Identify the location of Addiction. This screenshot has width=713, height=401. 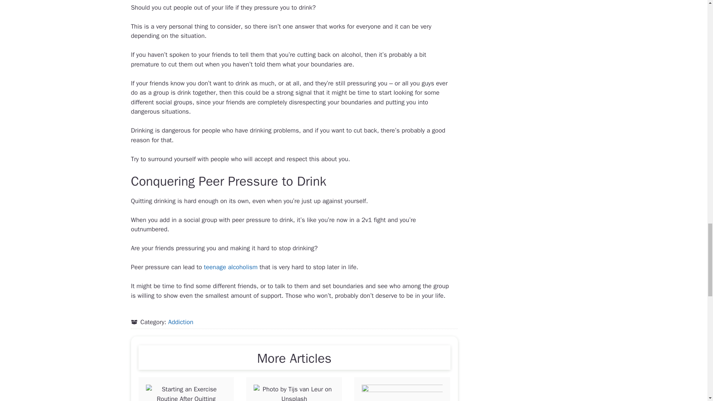
(180, 322).